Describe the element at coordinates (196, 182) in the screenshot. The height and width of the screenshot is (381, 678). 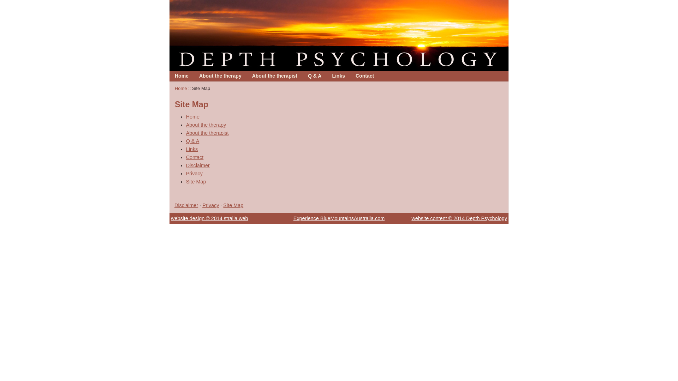
I see `Site Map` at that location.